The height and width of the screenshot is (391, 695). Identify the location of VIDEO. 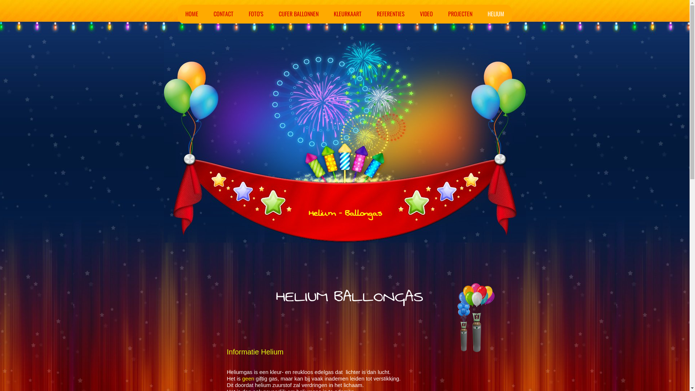
(426, 14).